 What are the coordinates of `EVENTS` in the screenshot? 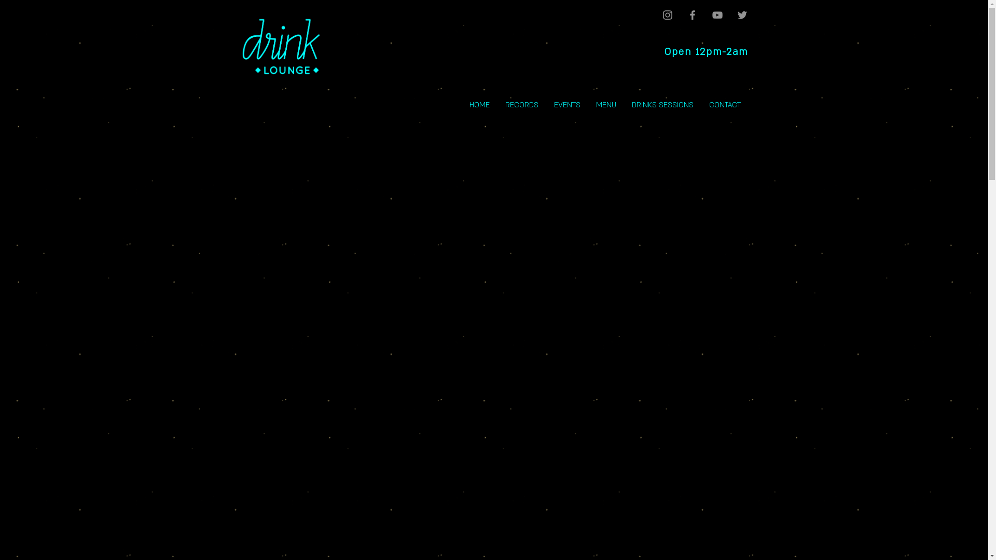 It's located at (566, 105).